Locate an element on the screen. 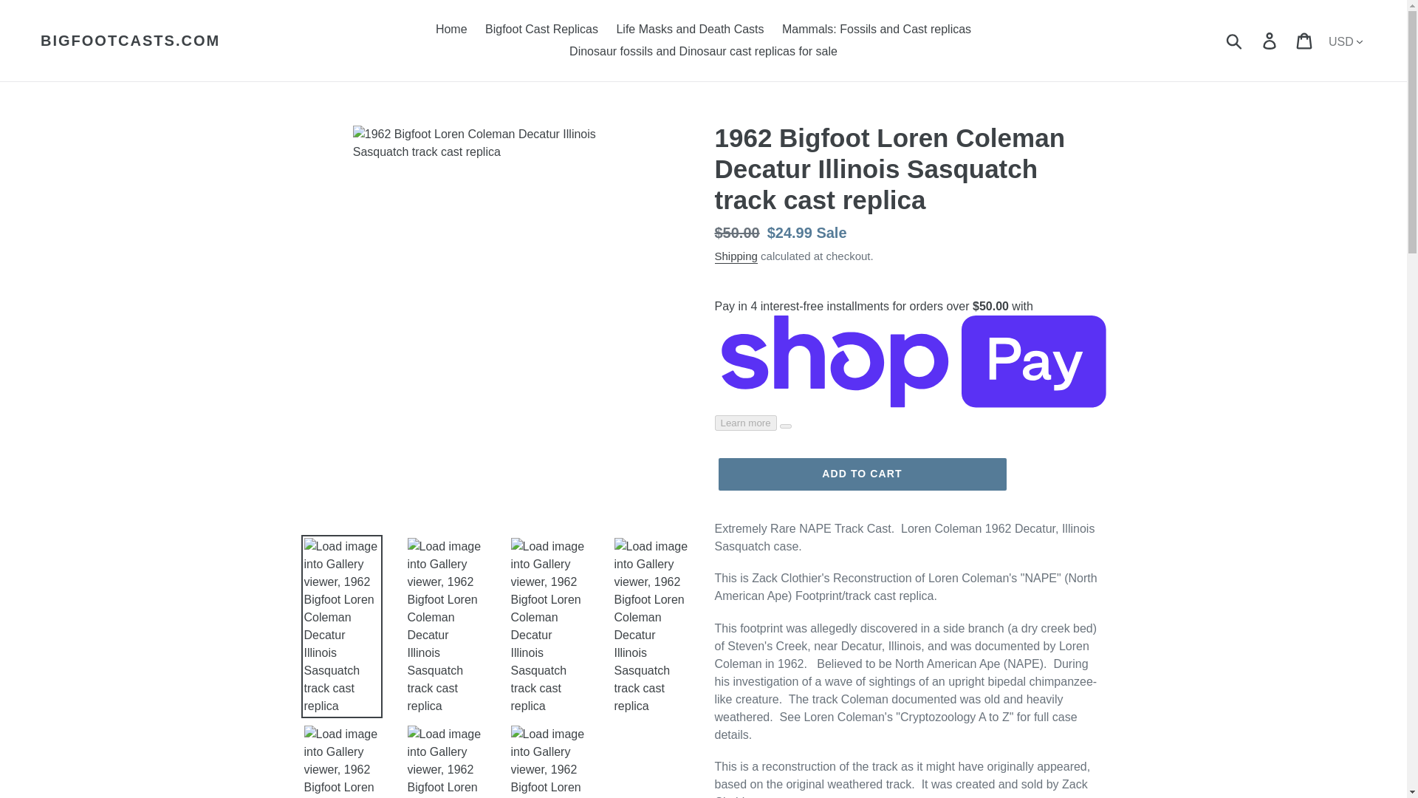 The width and height of the screenshot is (1418, 798). Submit is located at coordinates (1235, 40).